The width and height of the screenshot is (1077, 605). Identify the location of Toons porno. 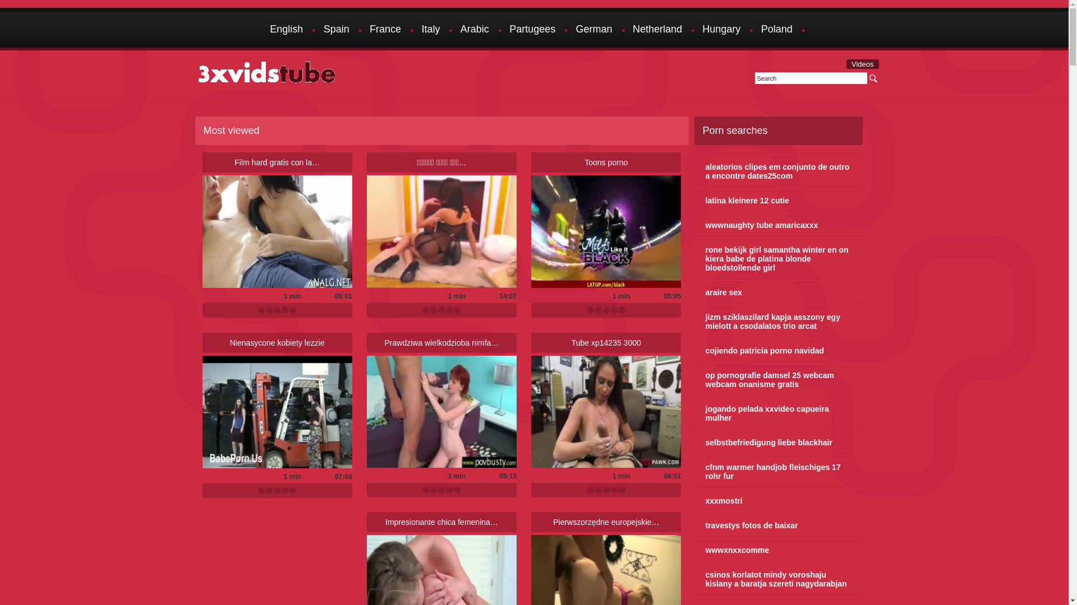
(606, 162).